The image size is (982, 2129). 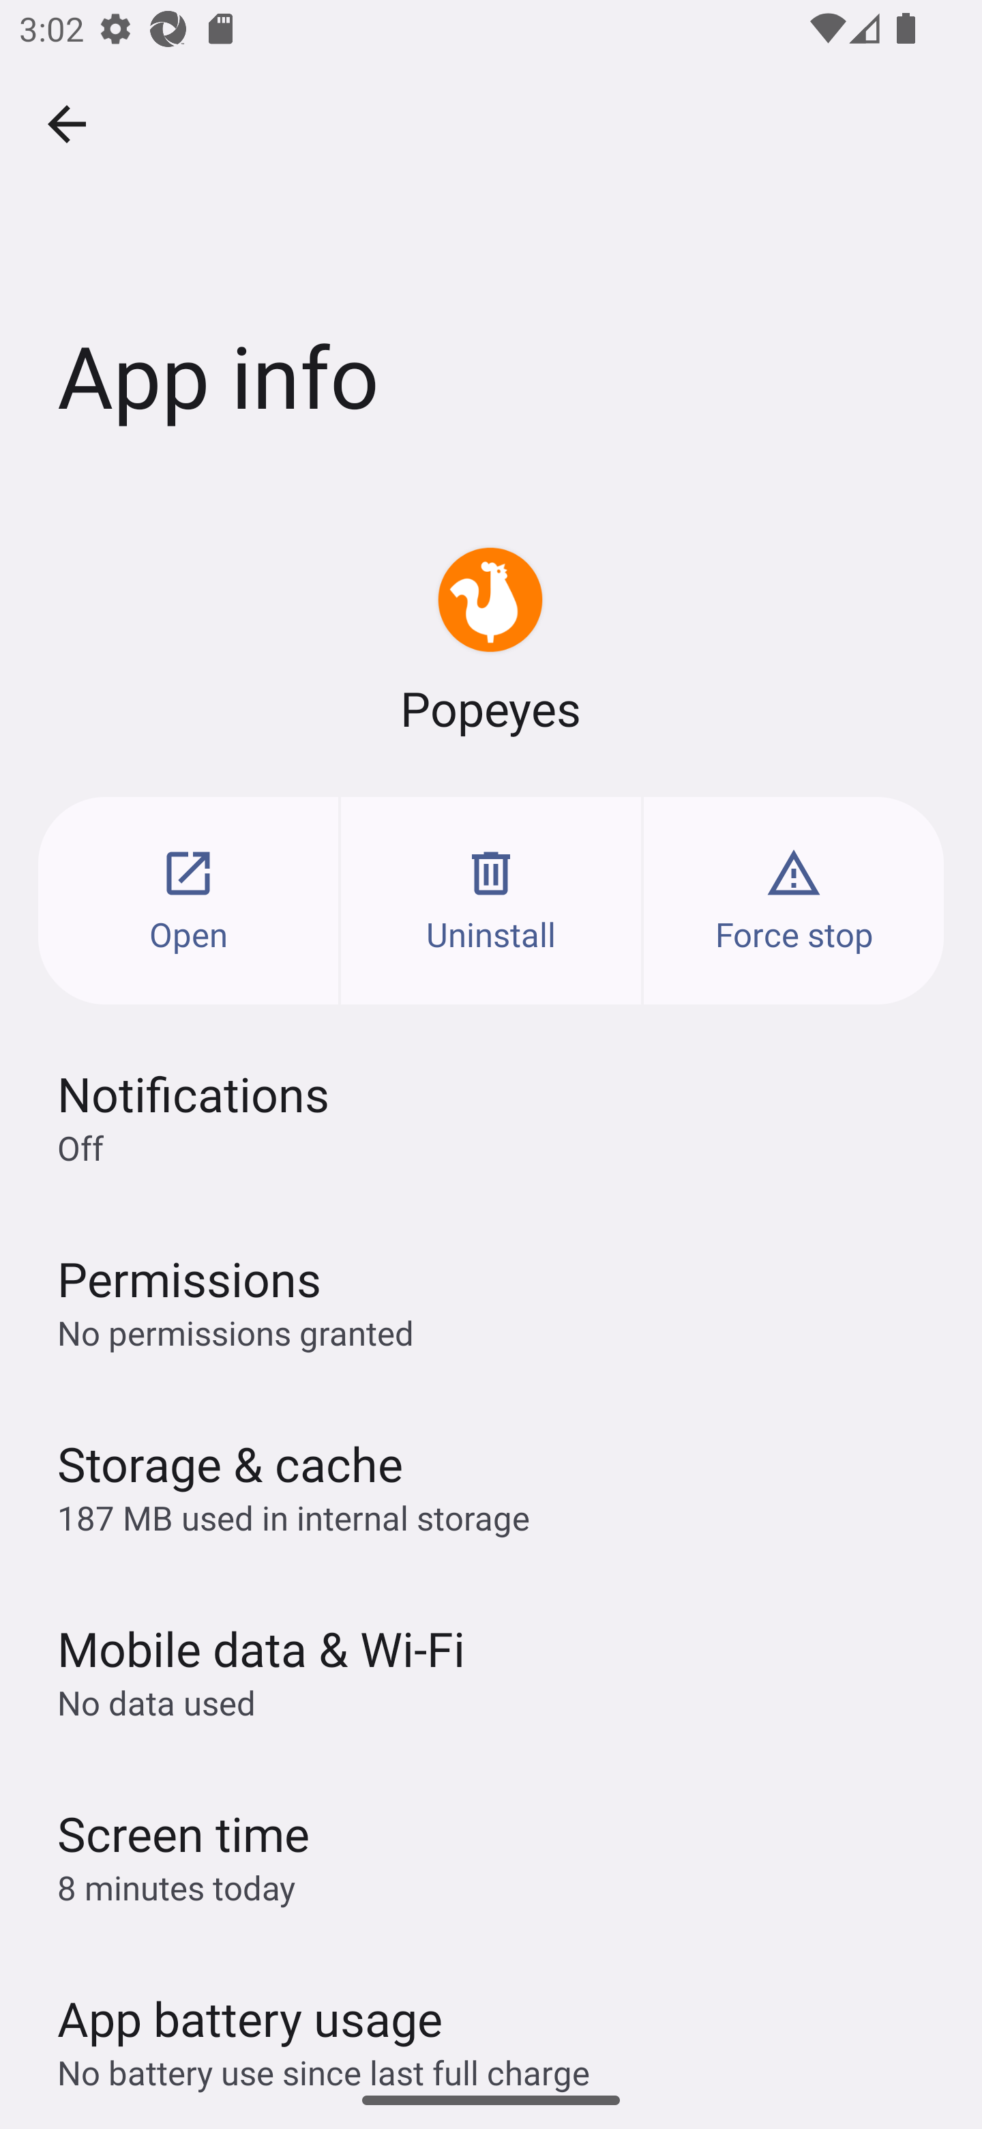 What do you see at coordinates (491, 1670) in the screenshot?
I see `Mobile data & Wi‑Fi No data used` at bounding box center [491, 1670].